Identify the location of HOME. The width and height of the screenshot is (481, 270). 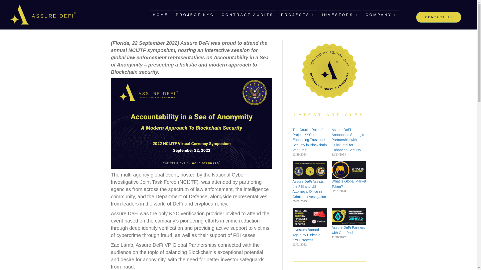
(160, 14).